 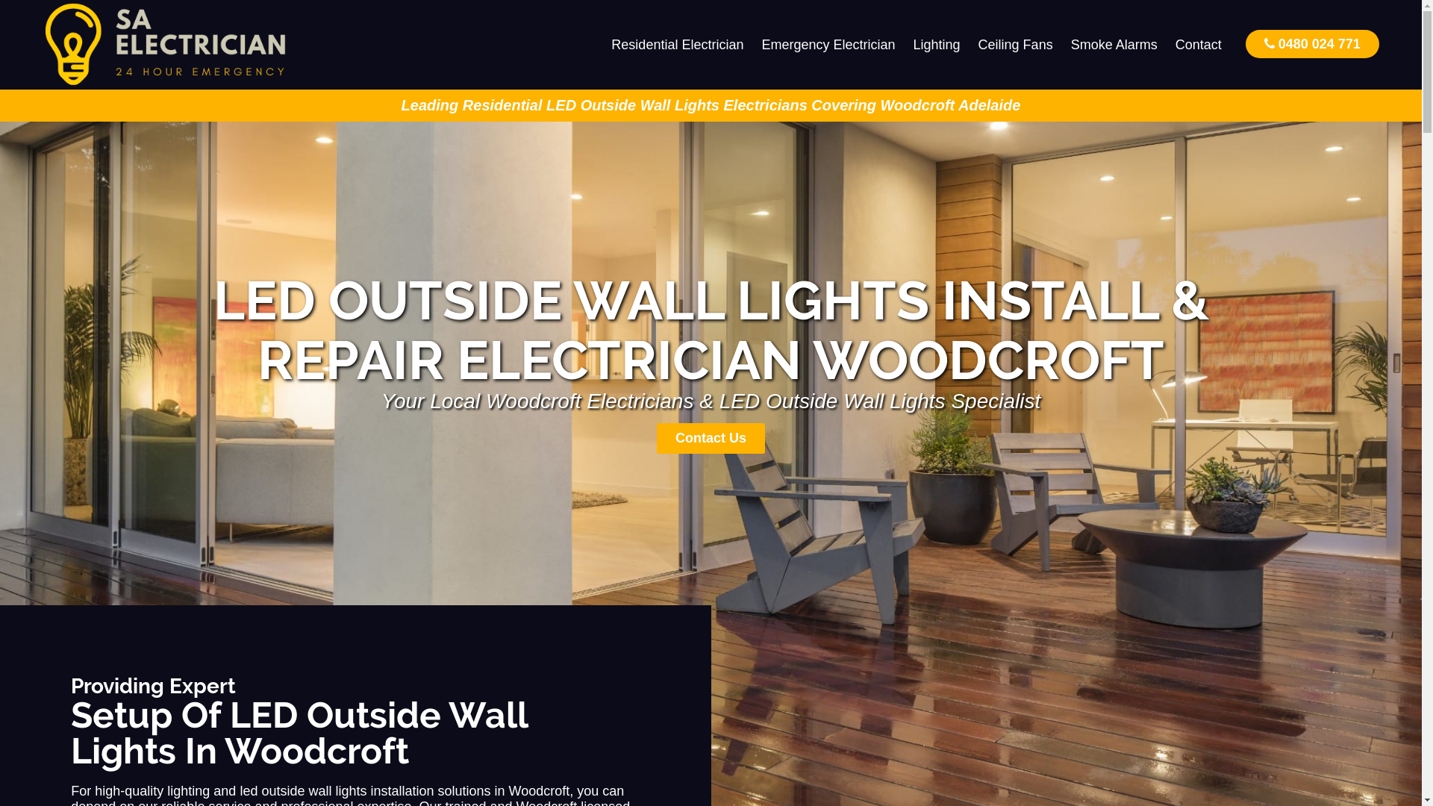 I want to click on Ceiling Fans, so click(x=1016, y=45).